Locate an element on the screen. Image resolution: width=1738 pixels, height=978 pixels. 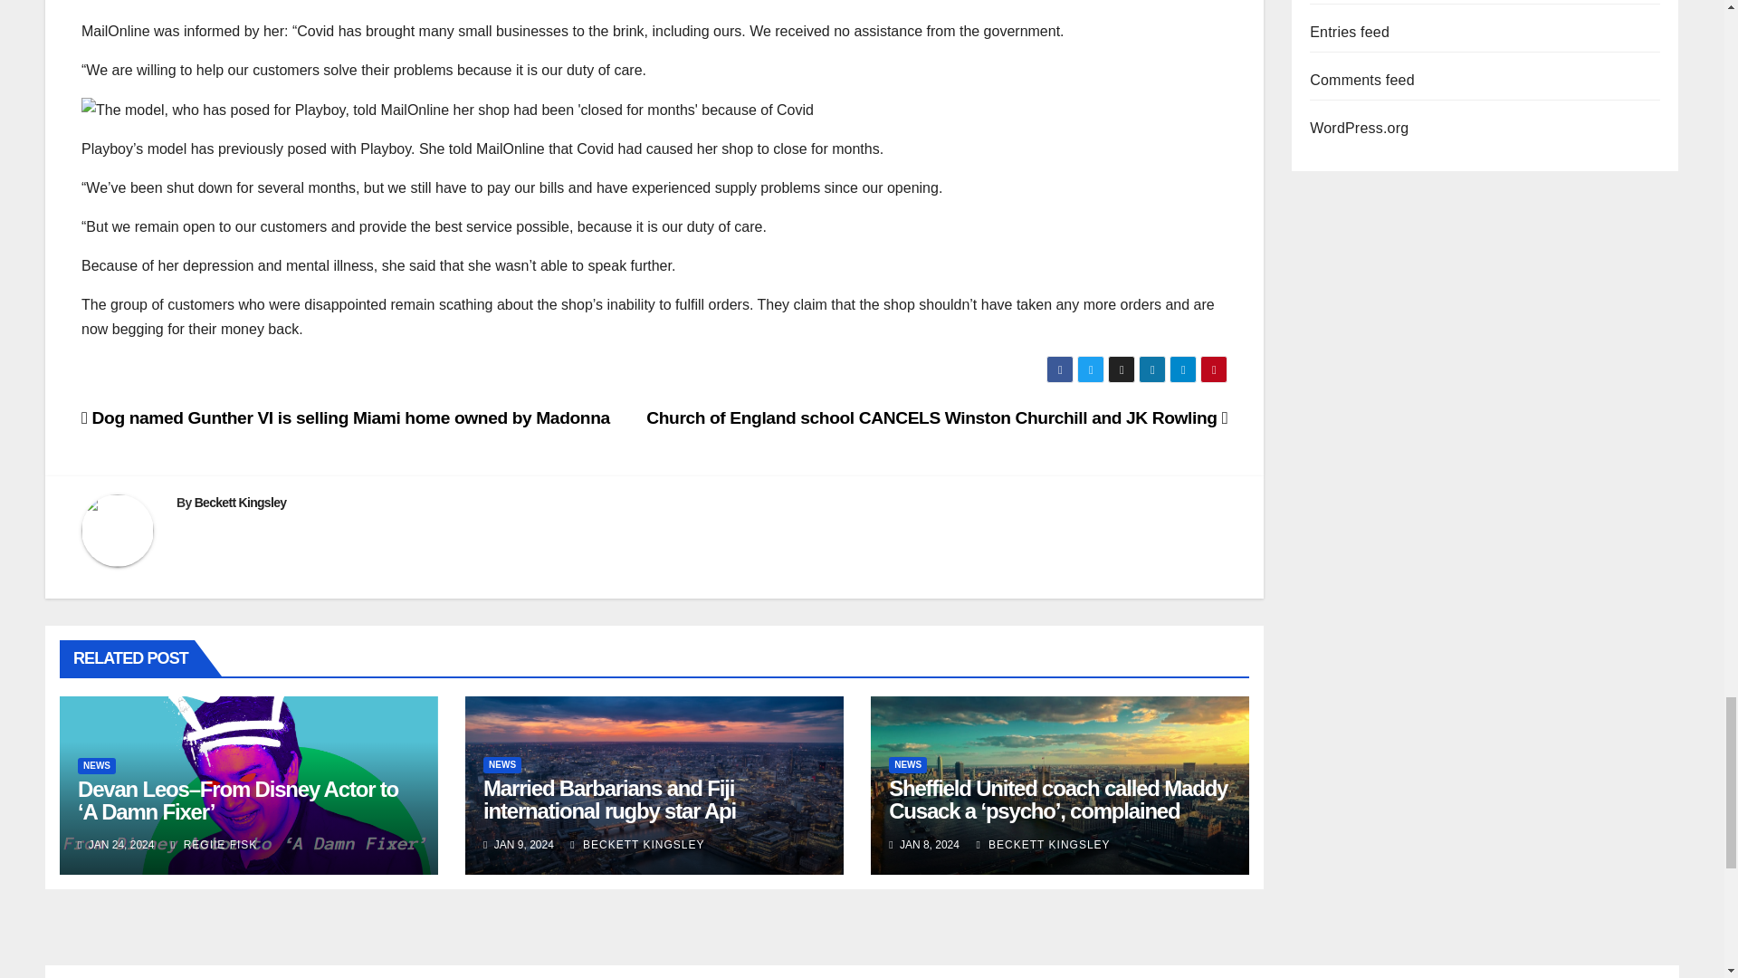
NEWS is located at coordinates (501, 764).